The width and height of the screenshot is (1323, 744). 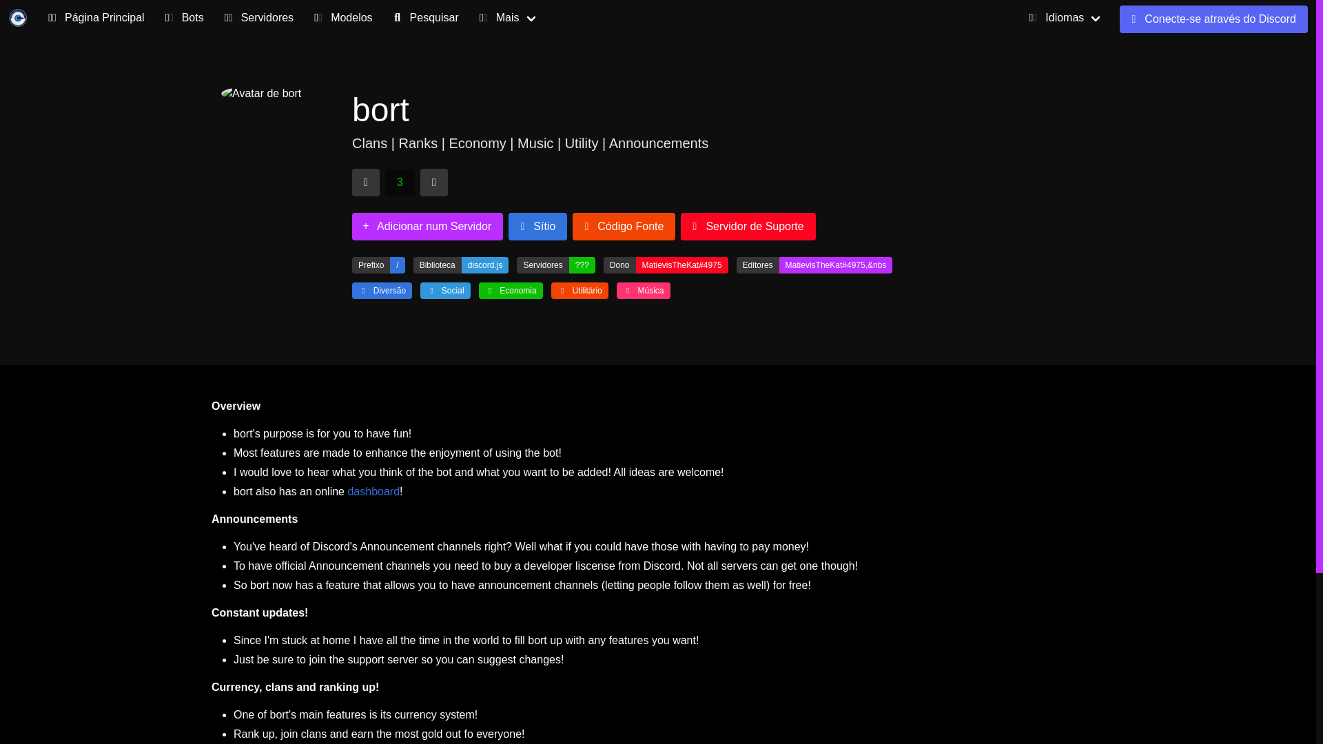 What do you see at coordinates (256, 18) in the screenshot?
I see `Servidores` at bounding box center [256, 18].